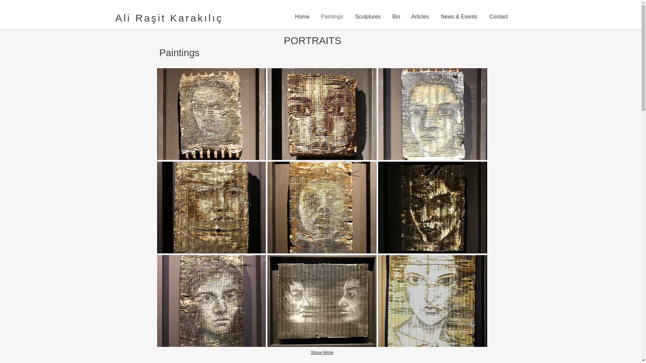  What do you see at coordinates (368, 16) in the screenshot?
I see `Sculptures` at bounding box center [368, 16].